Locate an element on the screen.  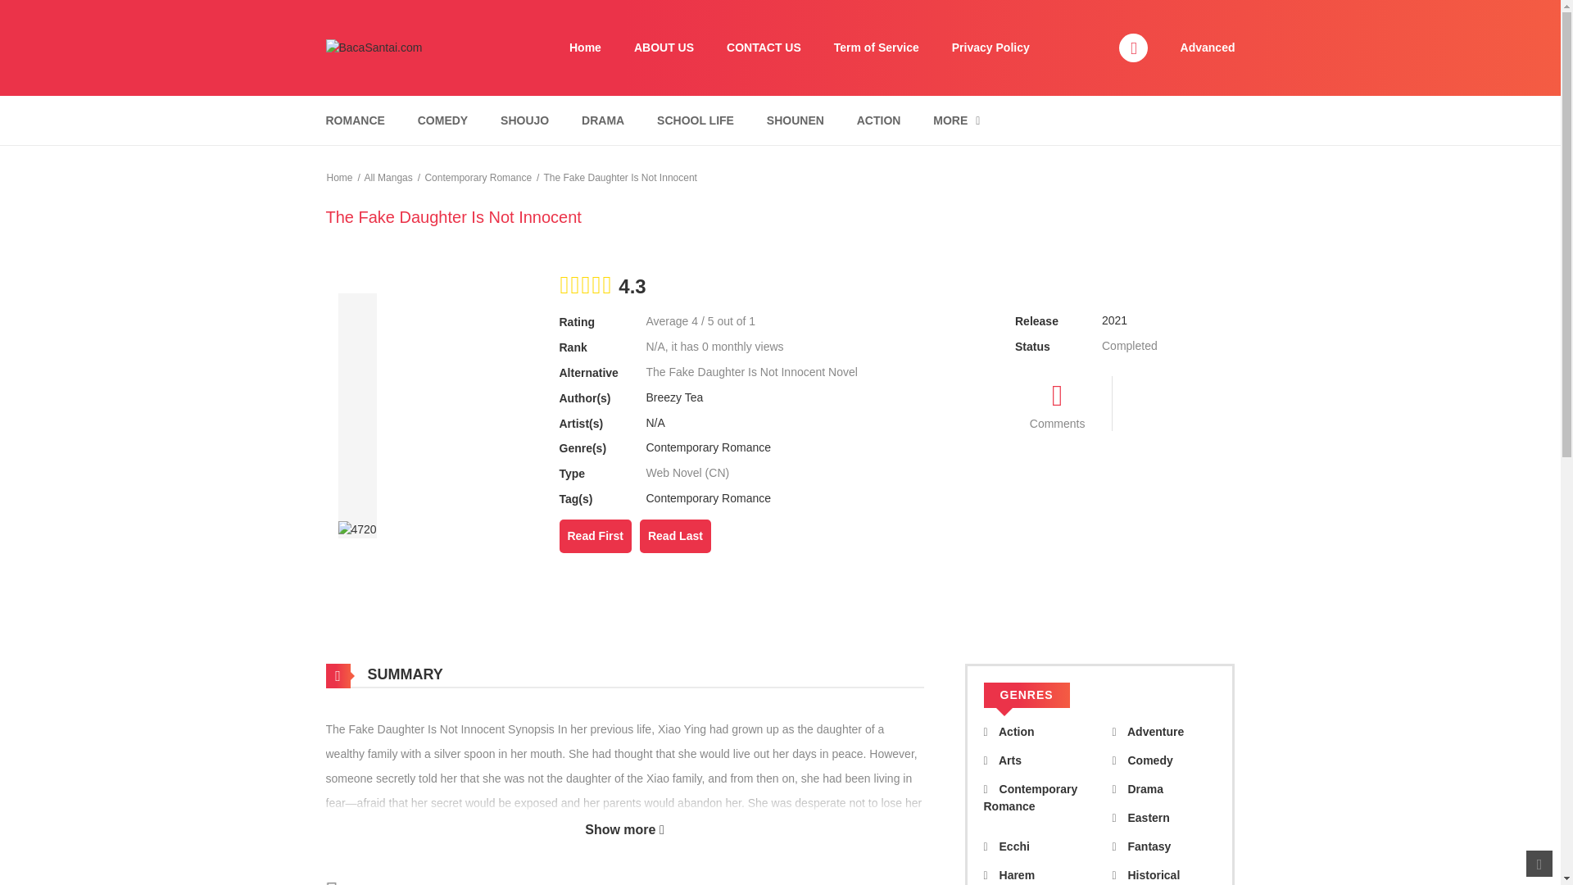
SHOUNEN is located at coordinates (796, 120).